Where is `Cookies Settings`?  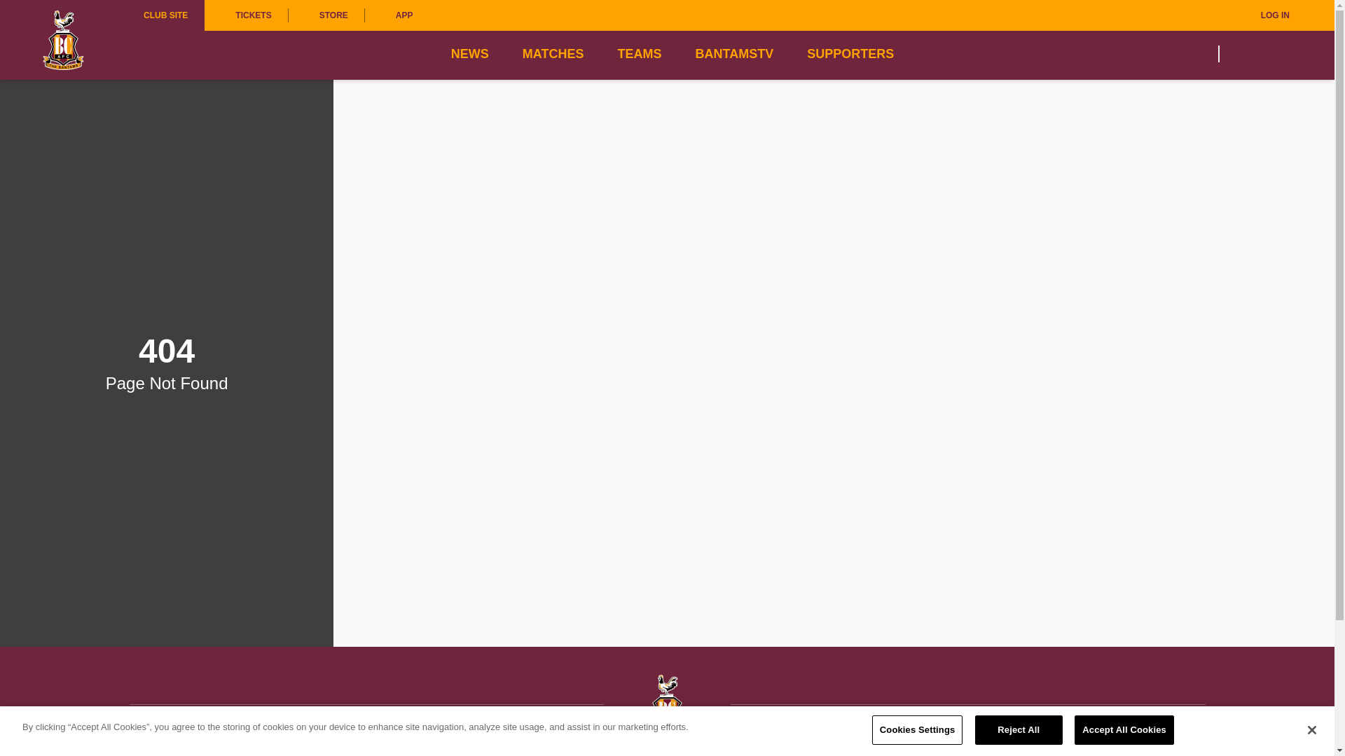 Cookies Settings is located at coordinates (917, 729).